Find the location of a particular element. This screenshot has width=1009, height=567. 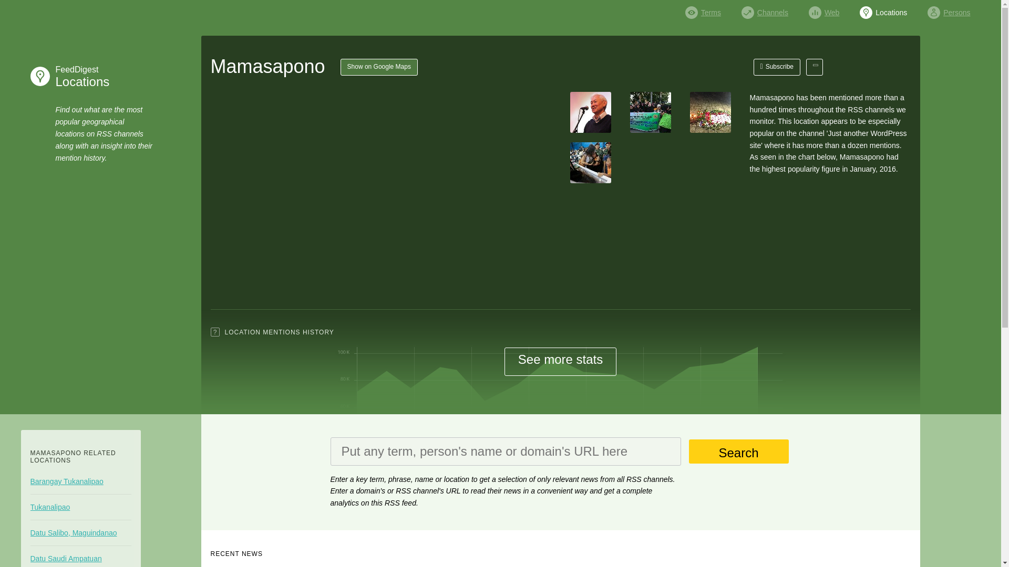

Web is located at coordinates (379, 67).